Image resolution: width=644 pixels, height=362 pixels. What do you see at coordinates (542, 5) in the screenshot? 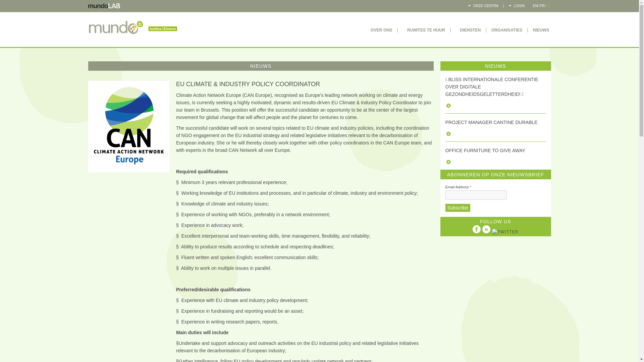
I see `FR` at bounding box center [542, 5].